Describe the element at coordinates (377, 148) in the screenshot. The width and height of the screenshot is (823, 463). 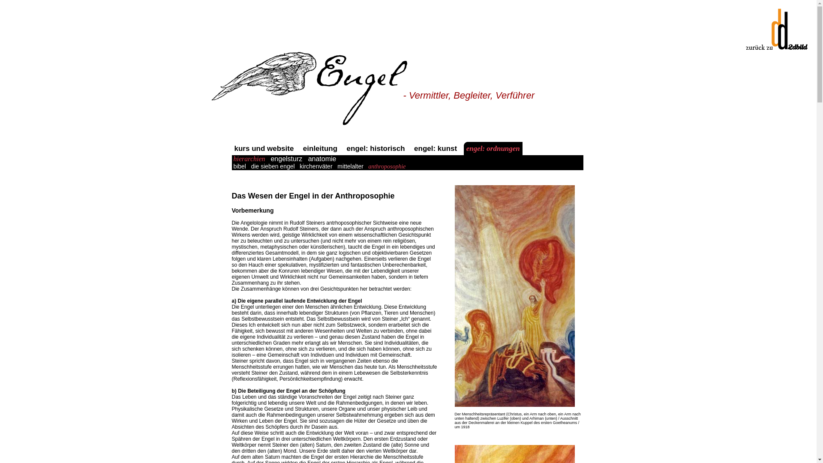
I see `engel: historisch ` at that location.